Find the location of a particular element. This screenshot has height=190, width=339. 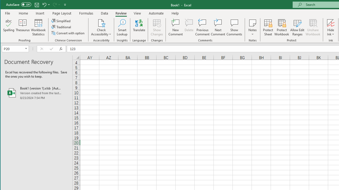

Automate is located at coordinates (156, 13).